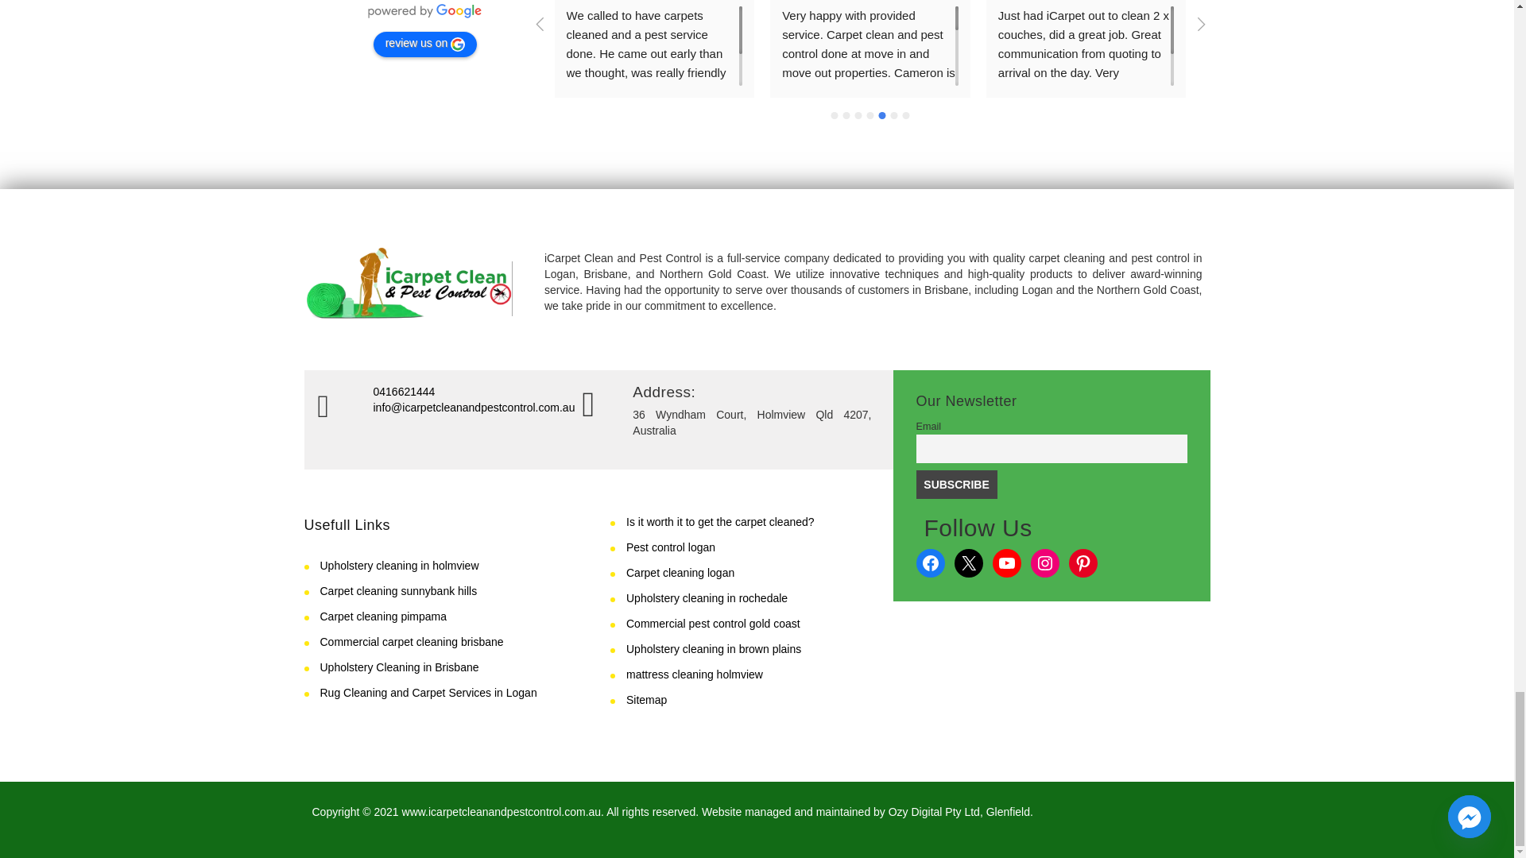  Describe the element at coordinates (424, 11) in the screenshot. I see `powered by Google` at that location.